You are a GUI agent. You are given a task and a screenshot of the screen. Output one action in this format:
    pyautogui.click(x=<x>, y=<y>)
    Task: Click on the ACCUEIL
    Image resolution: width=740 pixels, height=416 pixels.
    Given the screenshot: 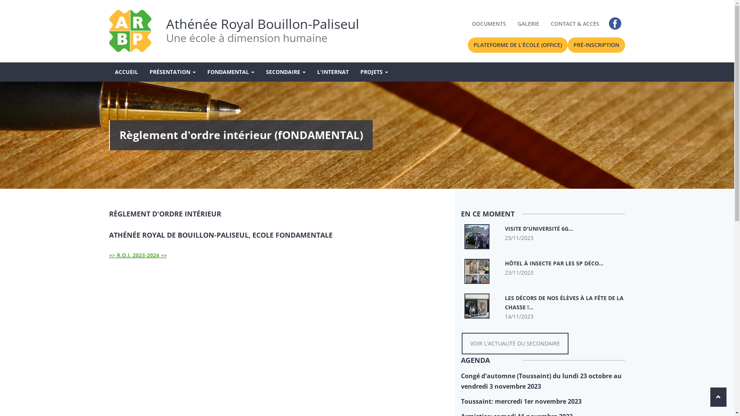 What is the action you would take?
    pyautogui.click(x=126, y=72)
    